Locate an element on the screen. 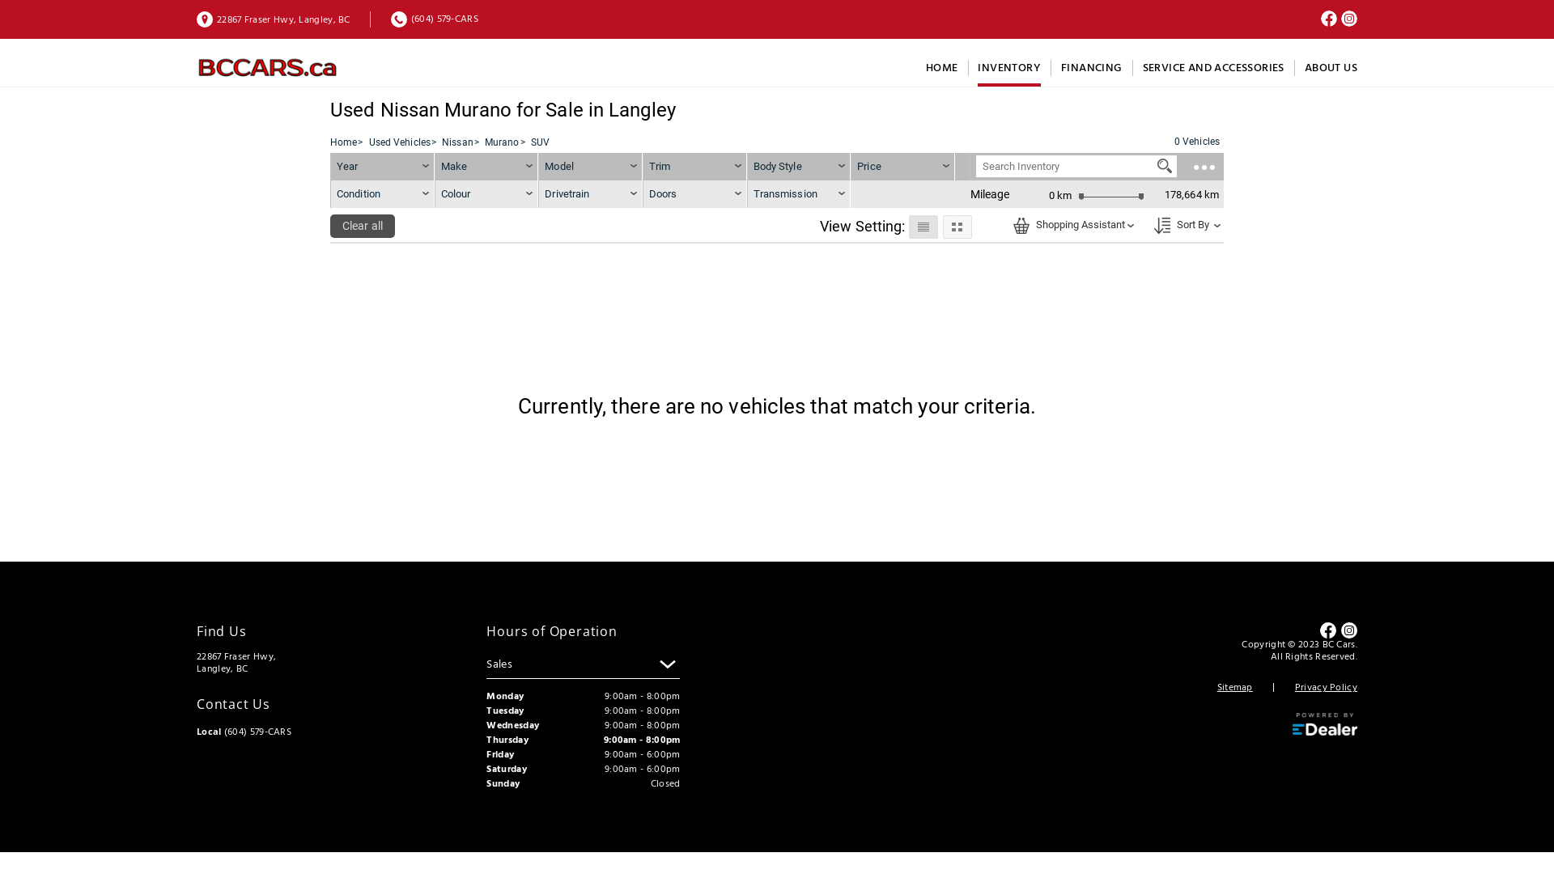 The image size is (1554, 874). 22867 Fraser Hwy,
Langley, BC is located at coordinates (236, 663).